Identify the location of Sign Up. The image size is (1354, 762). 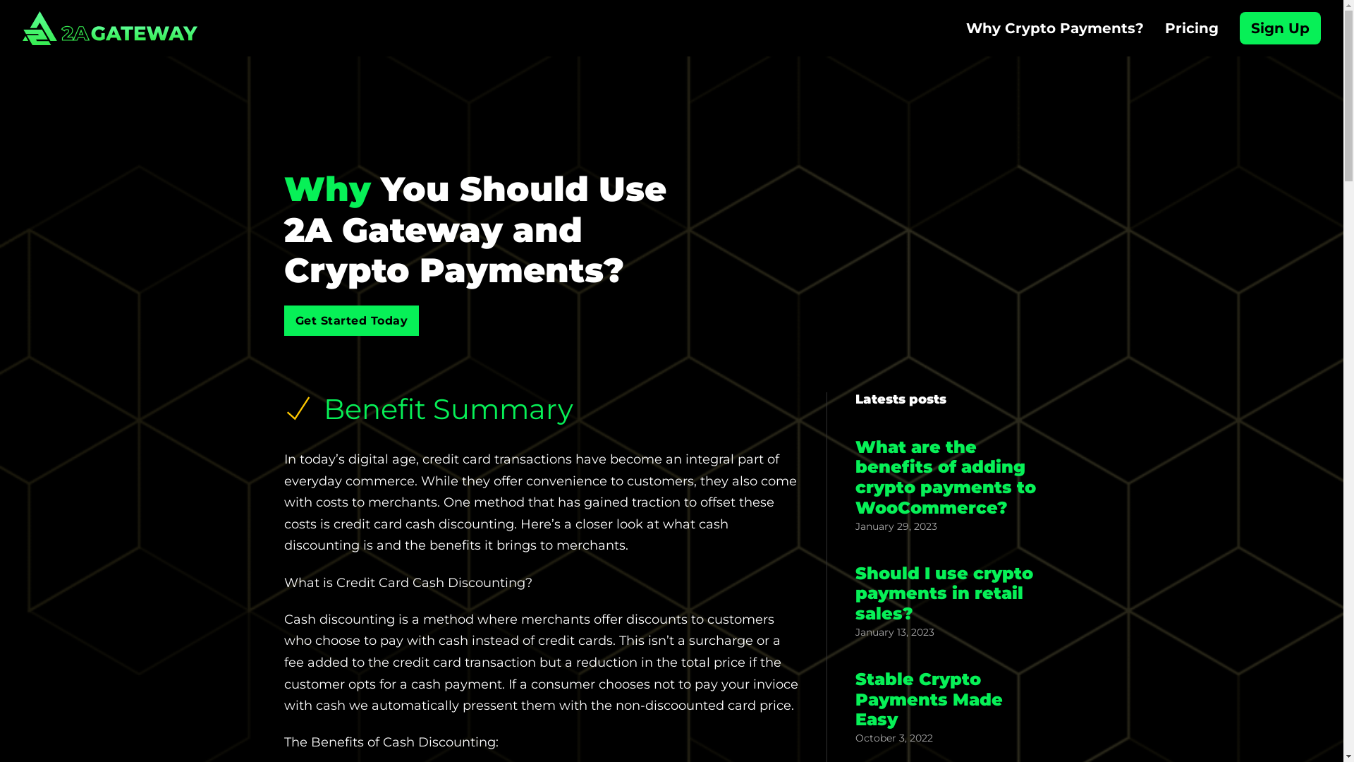
(1281, 28).